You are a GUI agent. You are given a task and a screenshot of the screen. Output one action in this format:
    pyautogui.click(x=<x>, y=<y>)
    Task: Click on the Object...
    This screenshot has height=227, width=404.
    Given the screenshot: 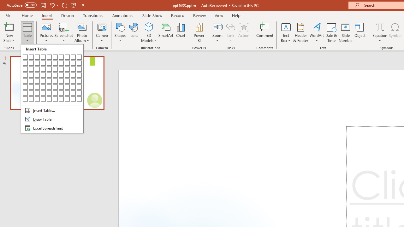 What is the action you would take?
    pyautogui.click(x=360, y=32)
    